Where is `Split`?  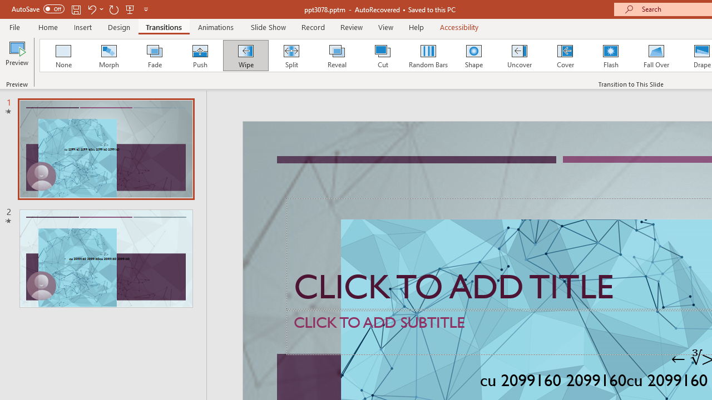 Split is located at coordinates (291, 56).